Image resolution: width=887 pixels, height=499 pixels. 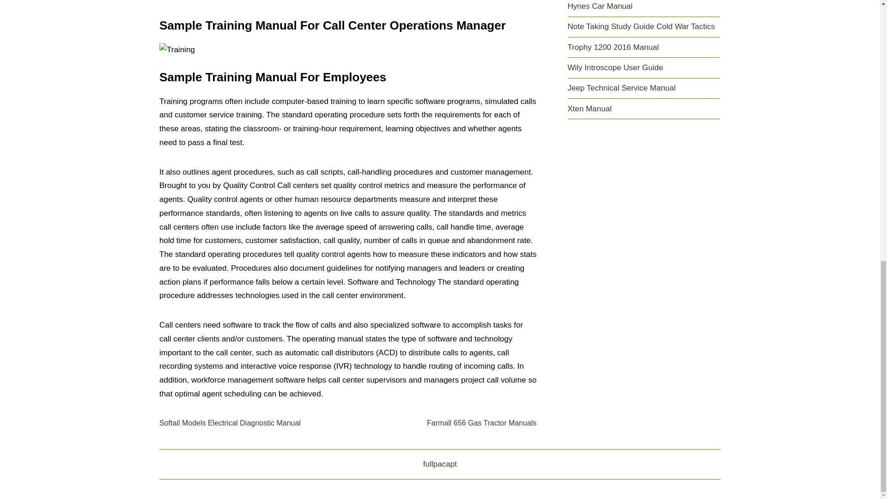 What do you see at coordinates (177, 50) in the screenshot?
I see `Training` at bounding box center [177, 50].